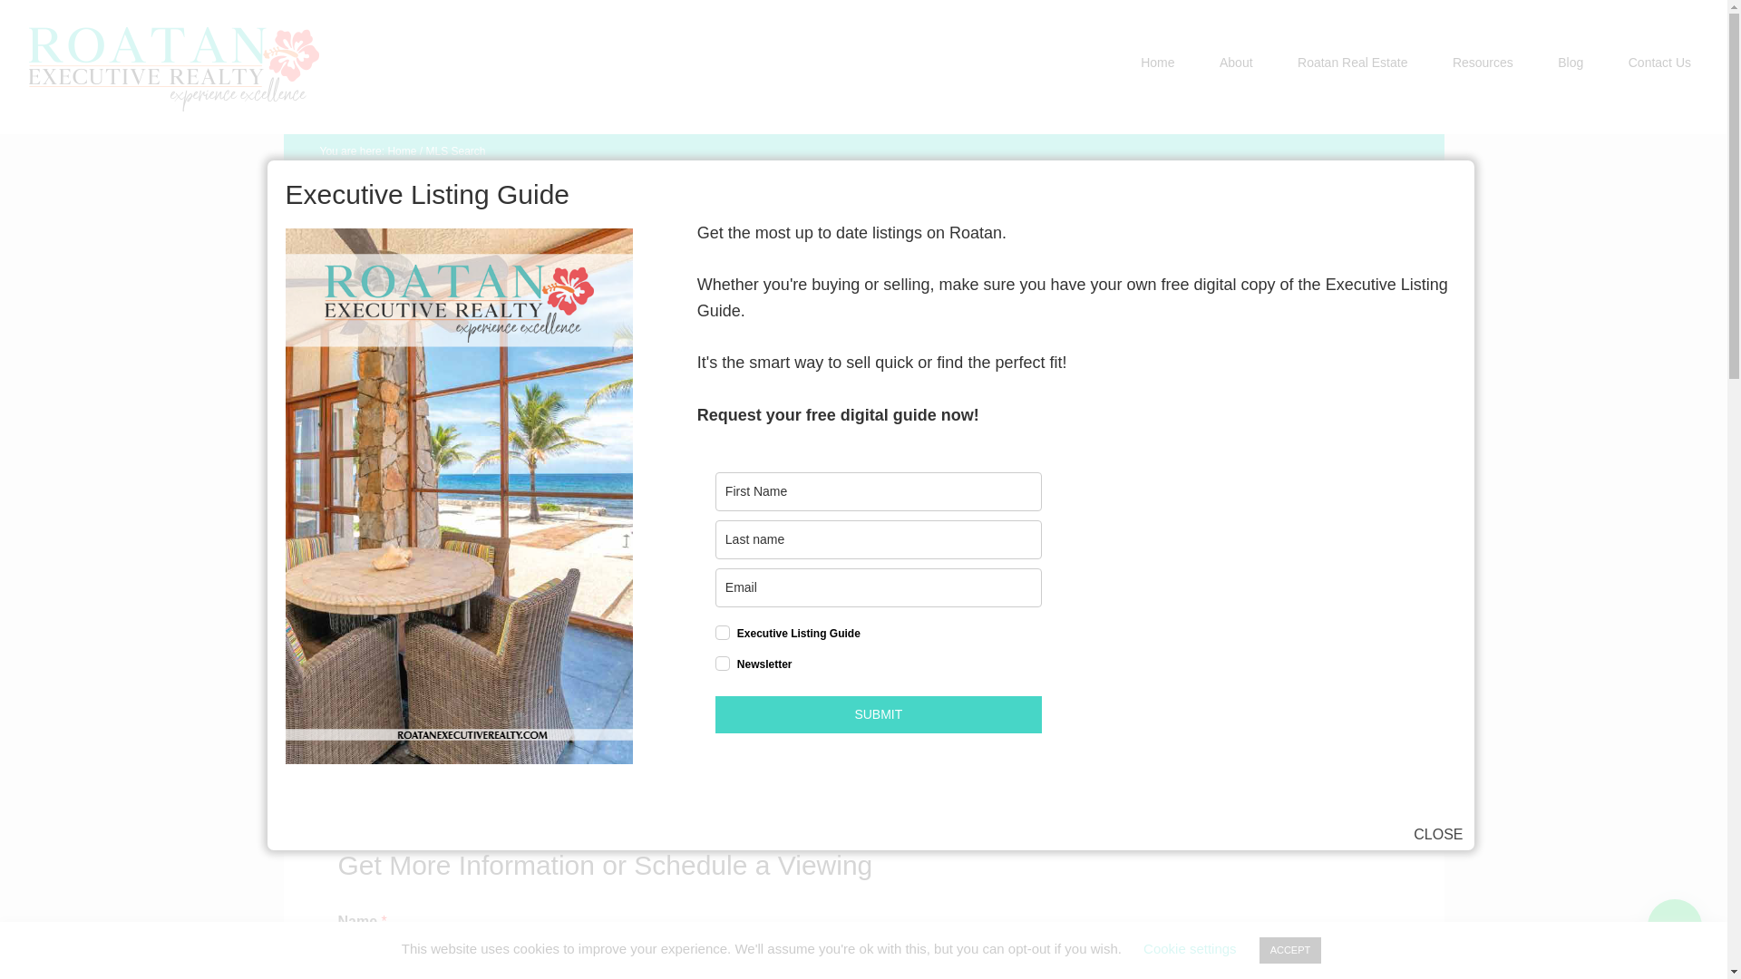 Image resolution: width=1741 pixels, height=979 pixels. What do you see at coordinates (1235, 63) in the screenshot?
I see `About` at bounding box center [1235, 63].